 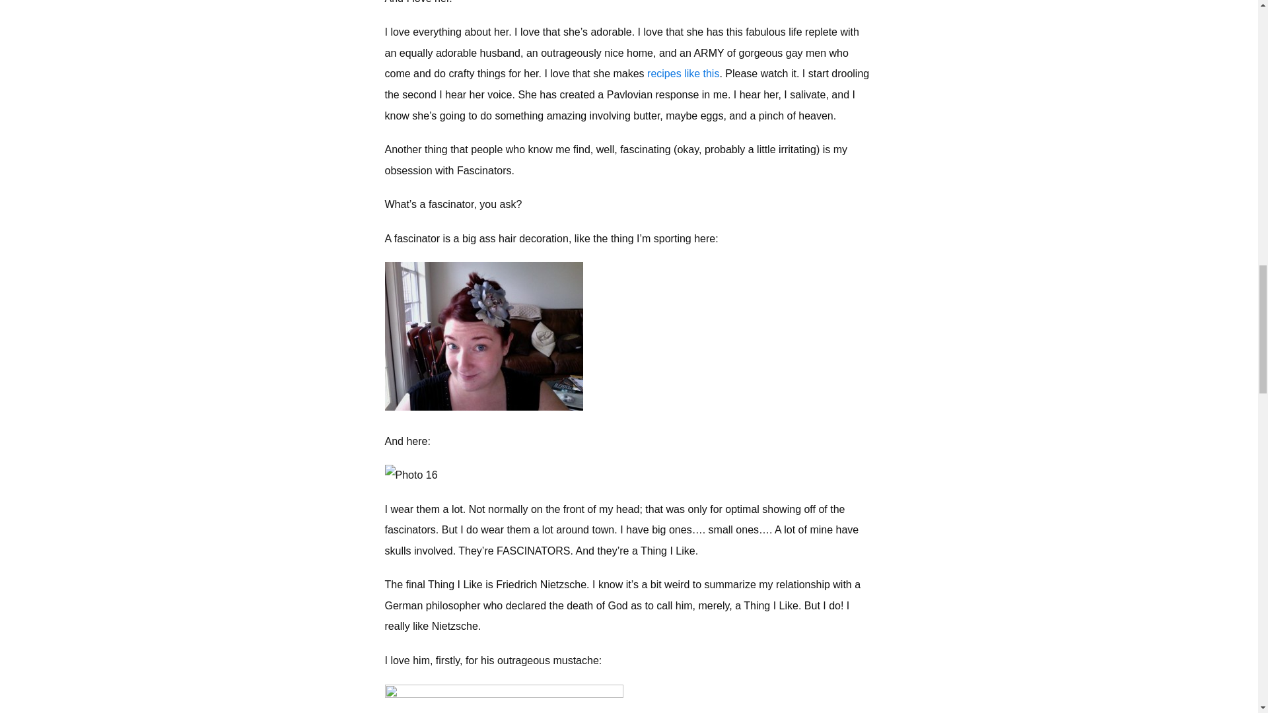 I want to click on Photo 15, so click(x=483, y=337).